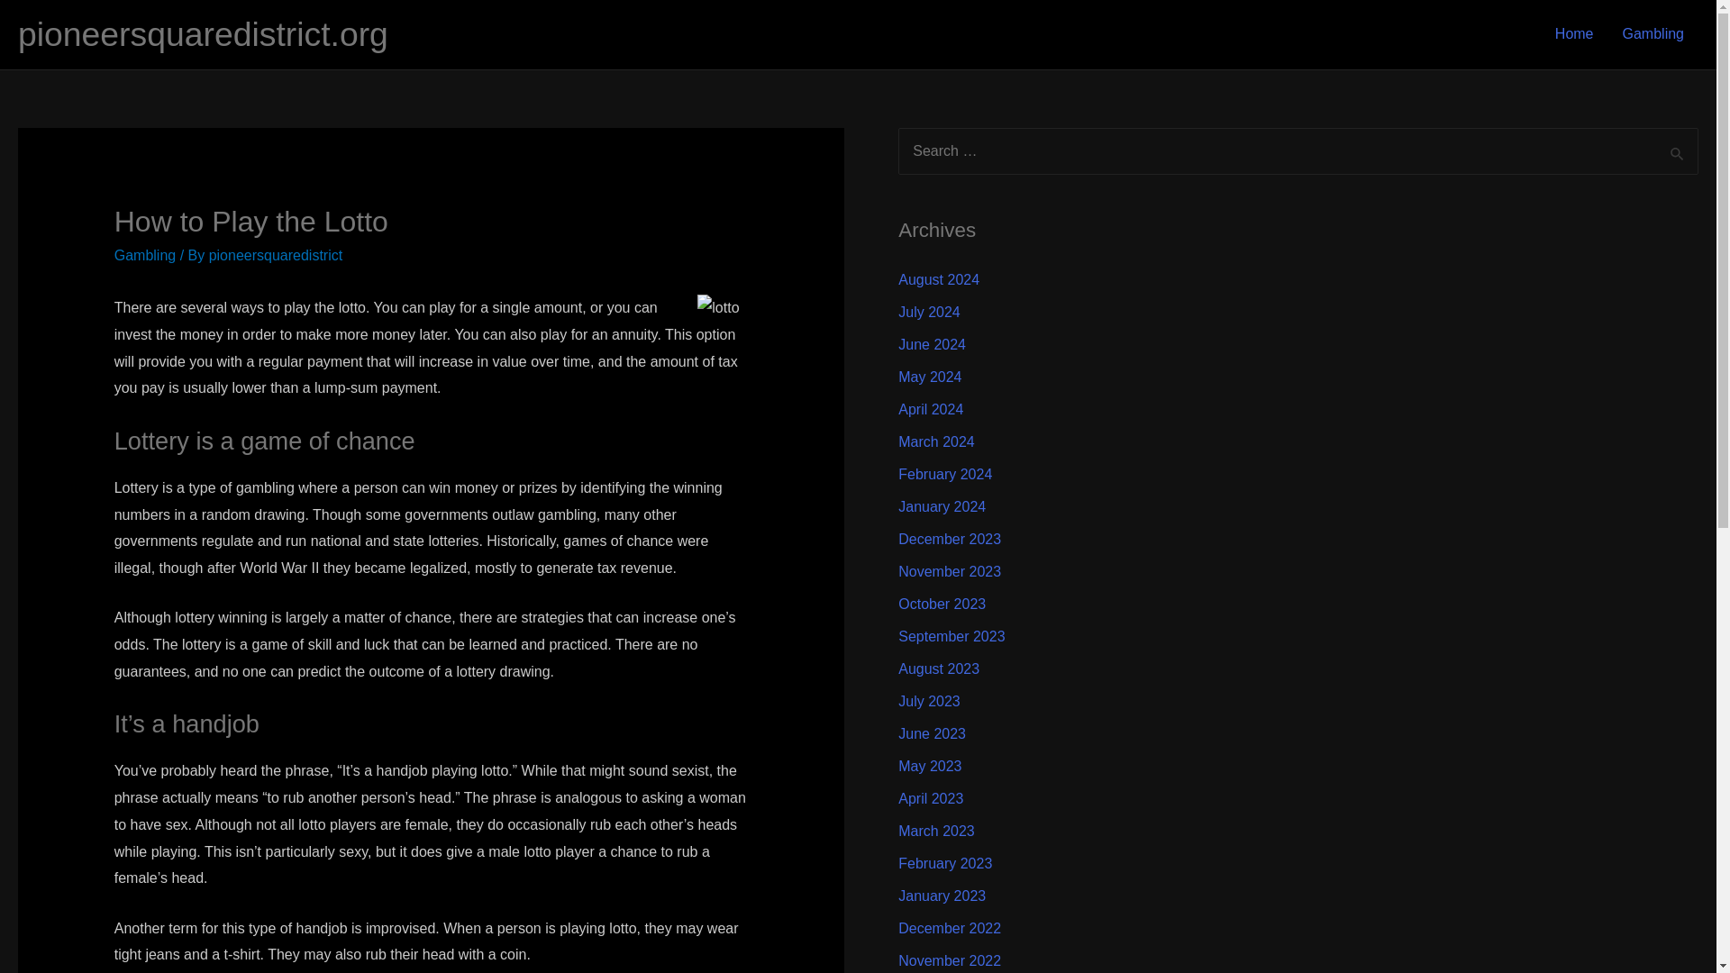 This screenshot has width=1730, height=973. What do you see at coordinates (942, 604) in the screenshot?
I see `October 2023` at bounding box center [942, 604].